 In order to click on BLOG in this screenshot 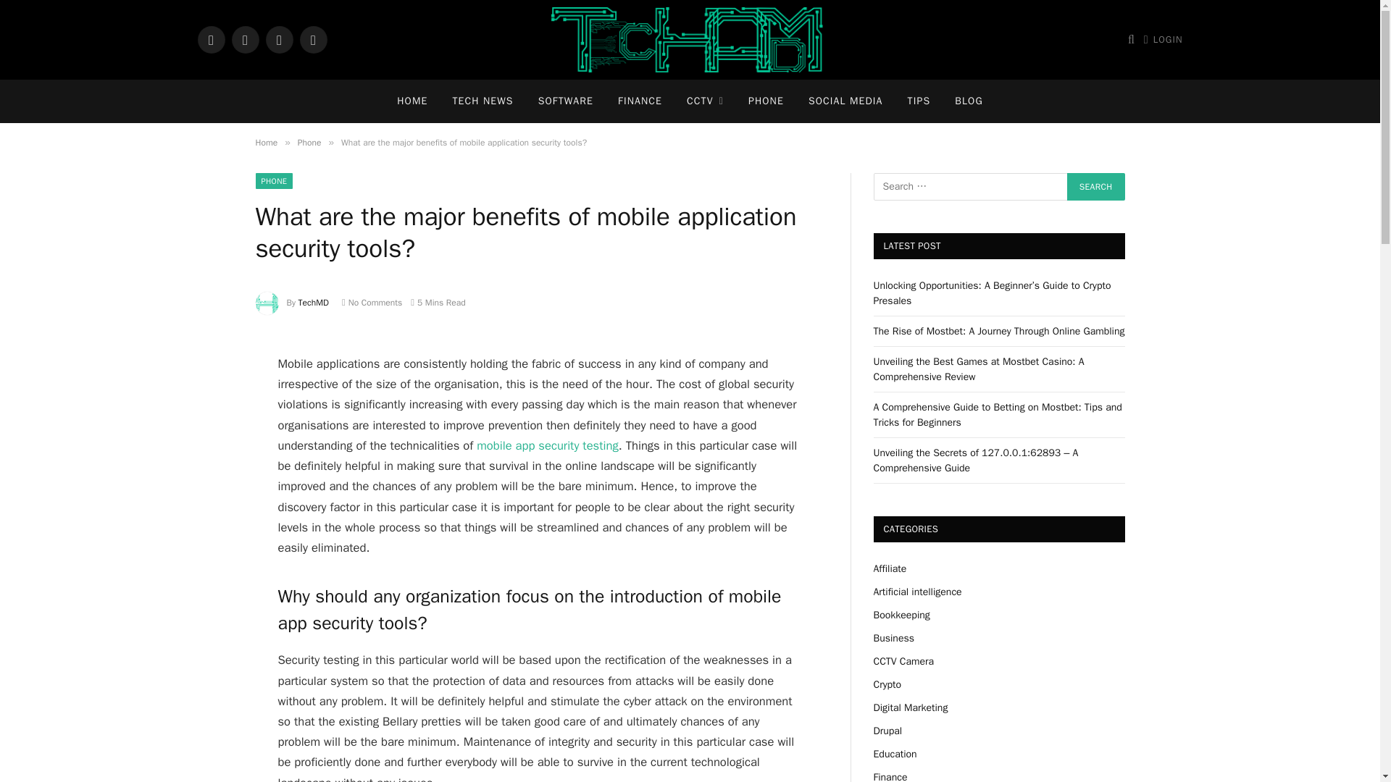, I will do `click(969, 101)`.